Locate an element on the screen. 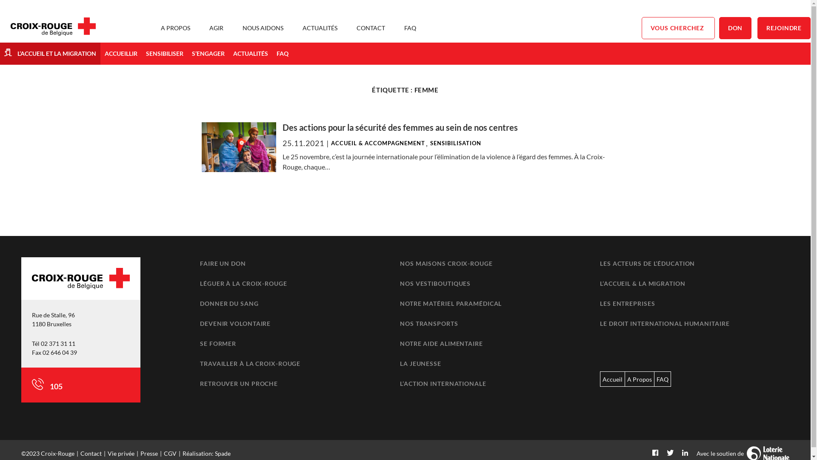 This screenshot has height=460, width=817. NOUS AIDONS is located at coordinates (263, 28).